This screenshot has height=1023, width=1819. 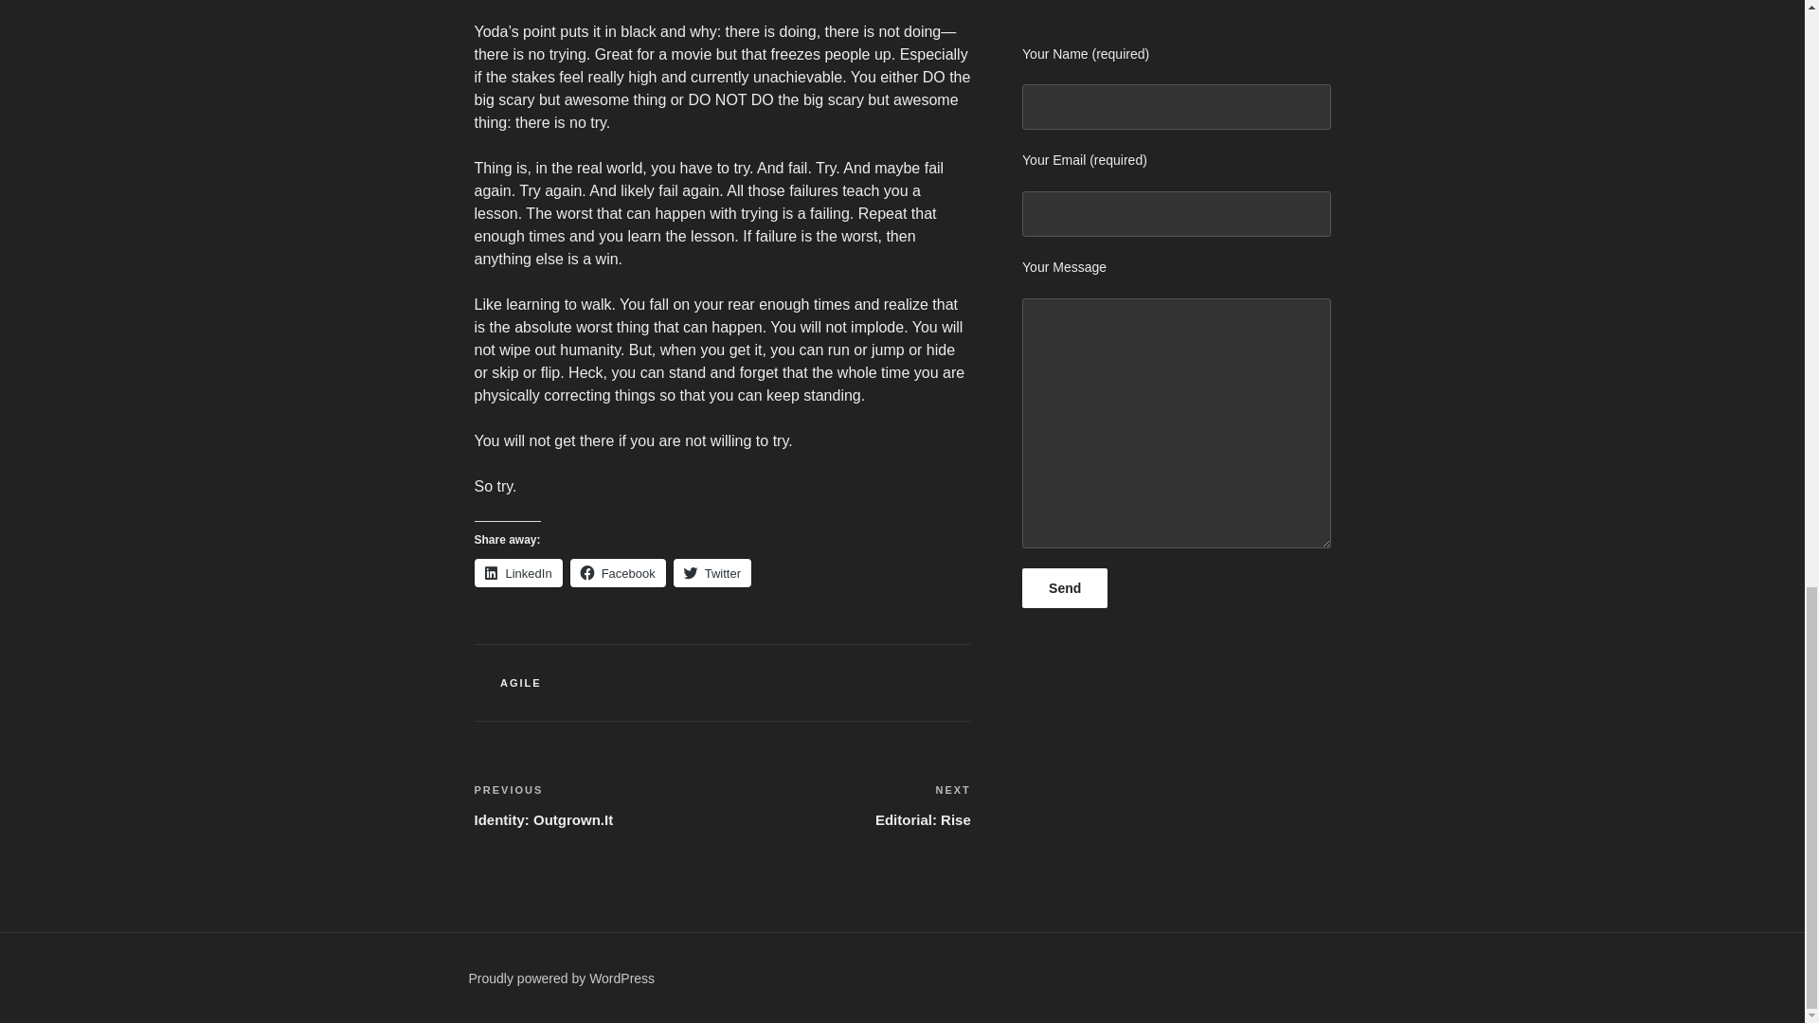 I want to click on Click to share on LinkedIn, so click(x=517, y=572).